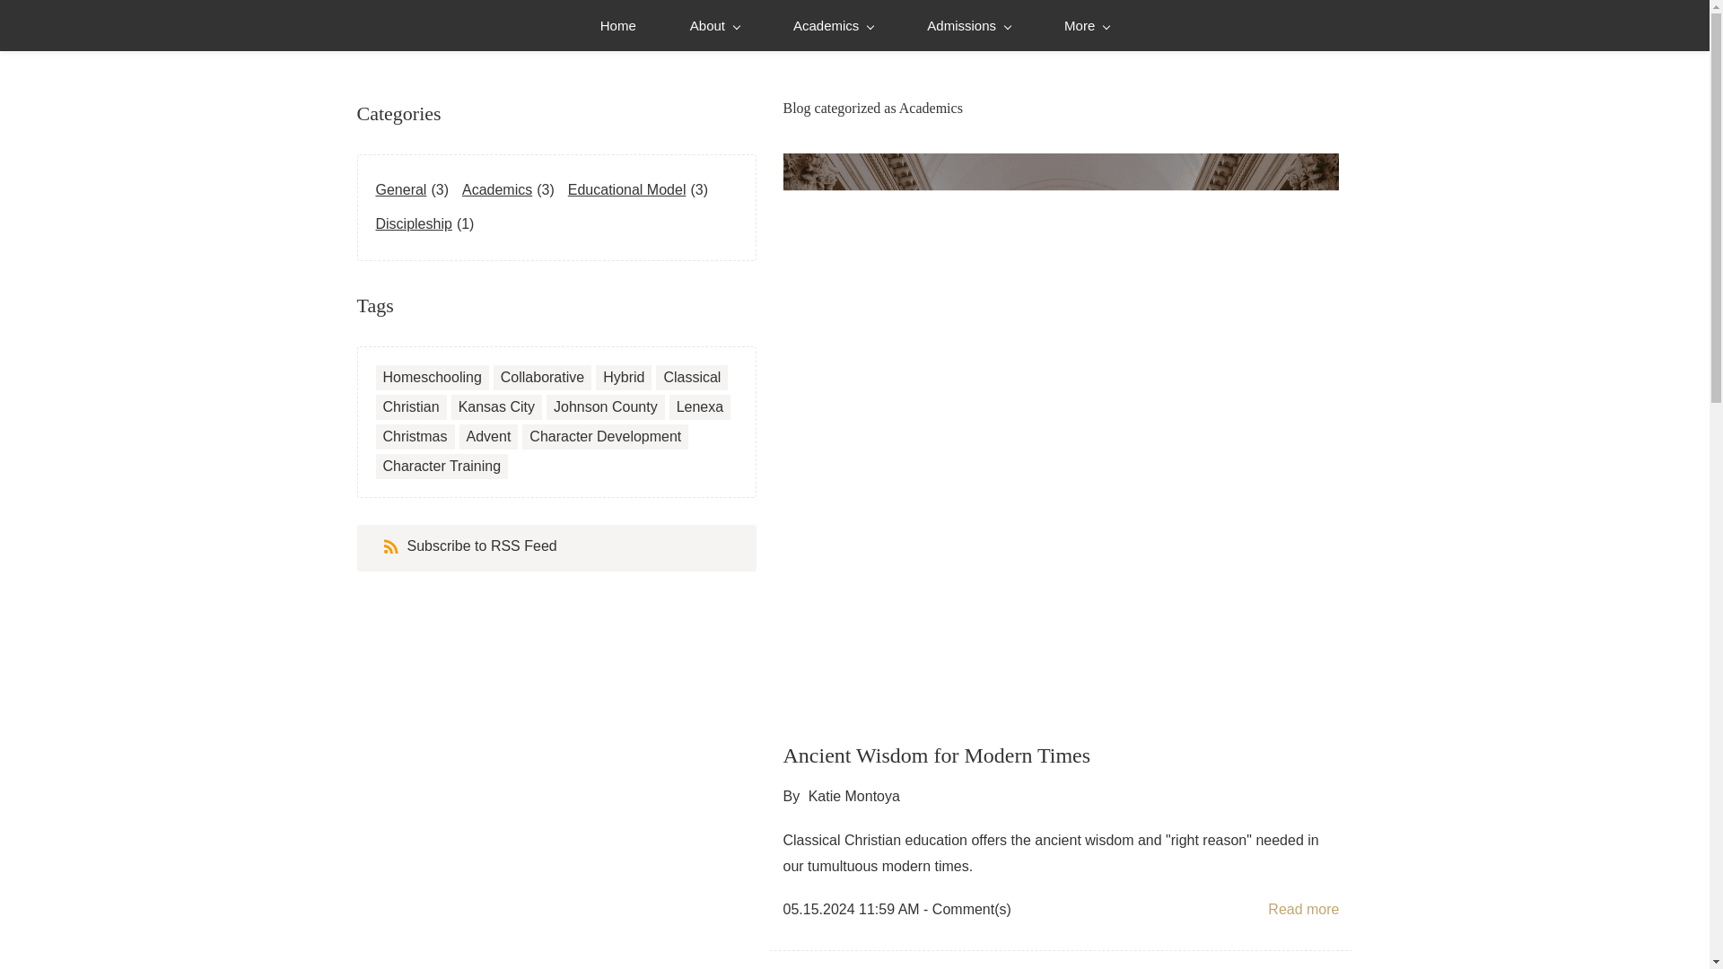  I want to click on About, so click(714, 25).